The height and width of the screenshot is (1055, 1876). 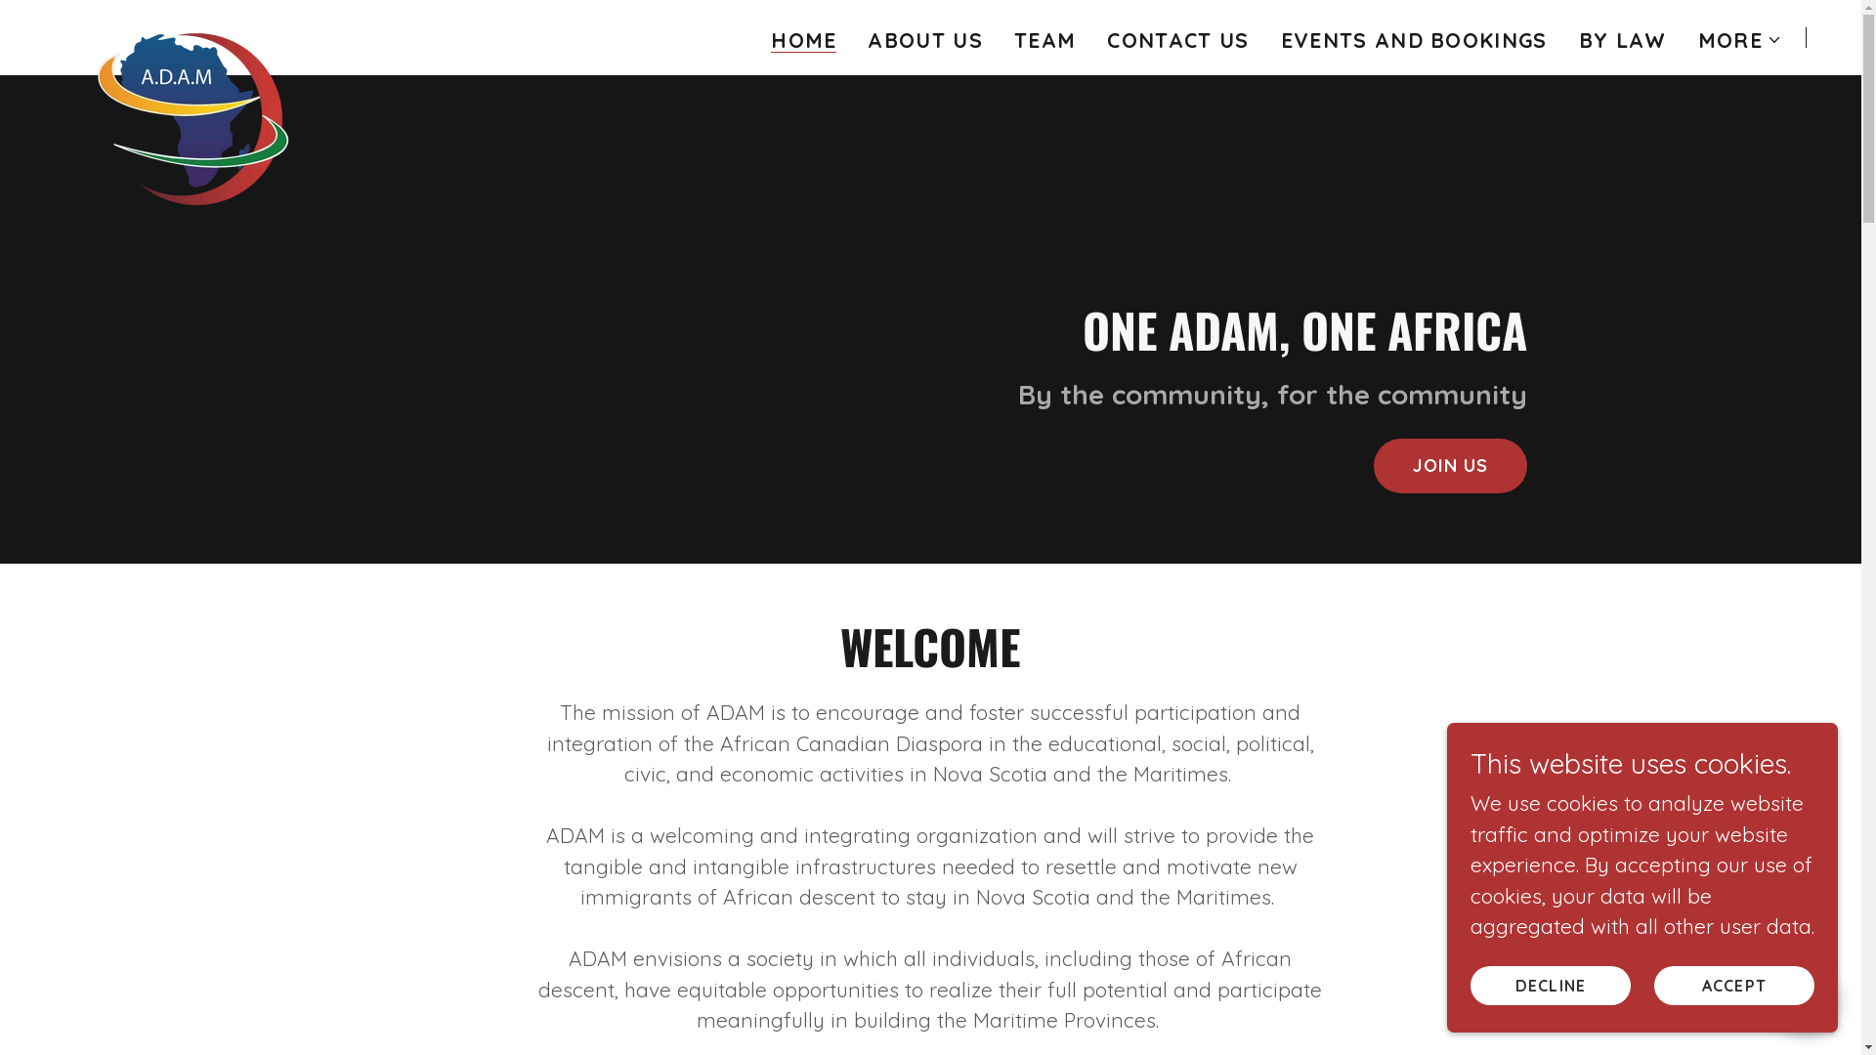 What do you see at coordinates (1415, 40) in the screenshot?
I see `EVENTS AND BOOKINGS` at bounding box center [1415, 40].